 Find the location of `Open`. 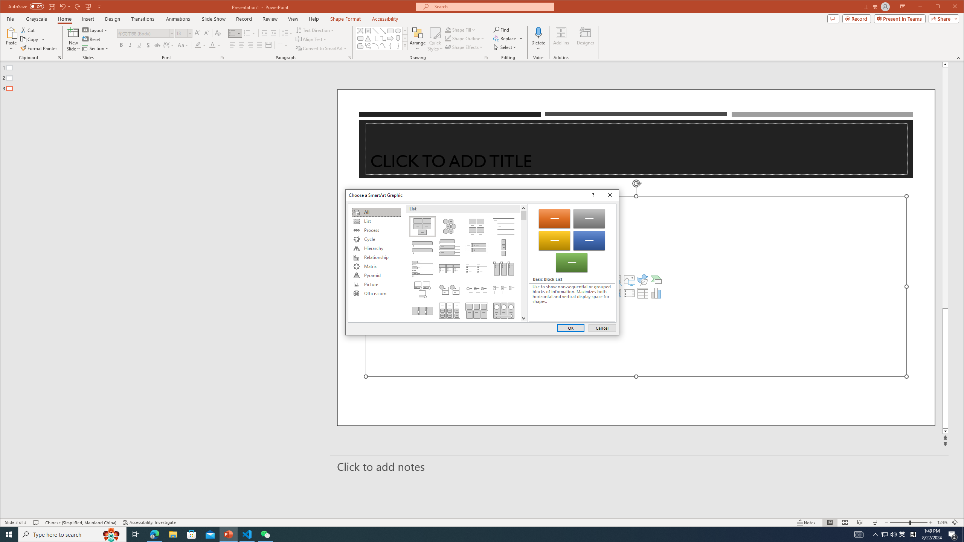

Open is located at coordinates (189, 33).